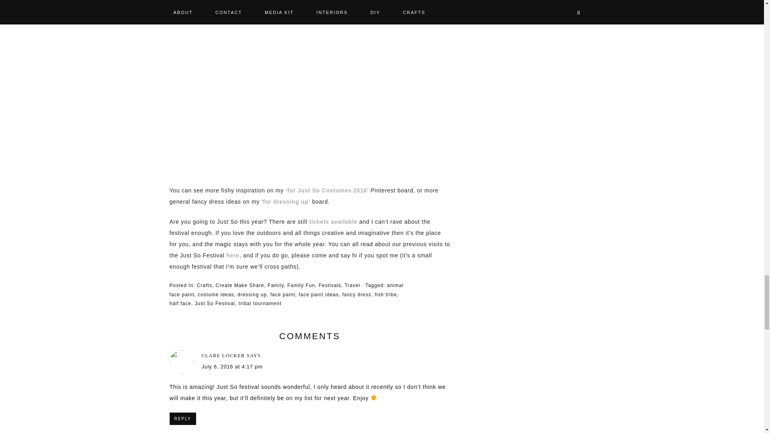 This screenshot has height=433, width=770. Describe the element at coordinates (318, 294) in the screenshot. I see `face paint ideas` at that location.